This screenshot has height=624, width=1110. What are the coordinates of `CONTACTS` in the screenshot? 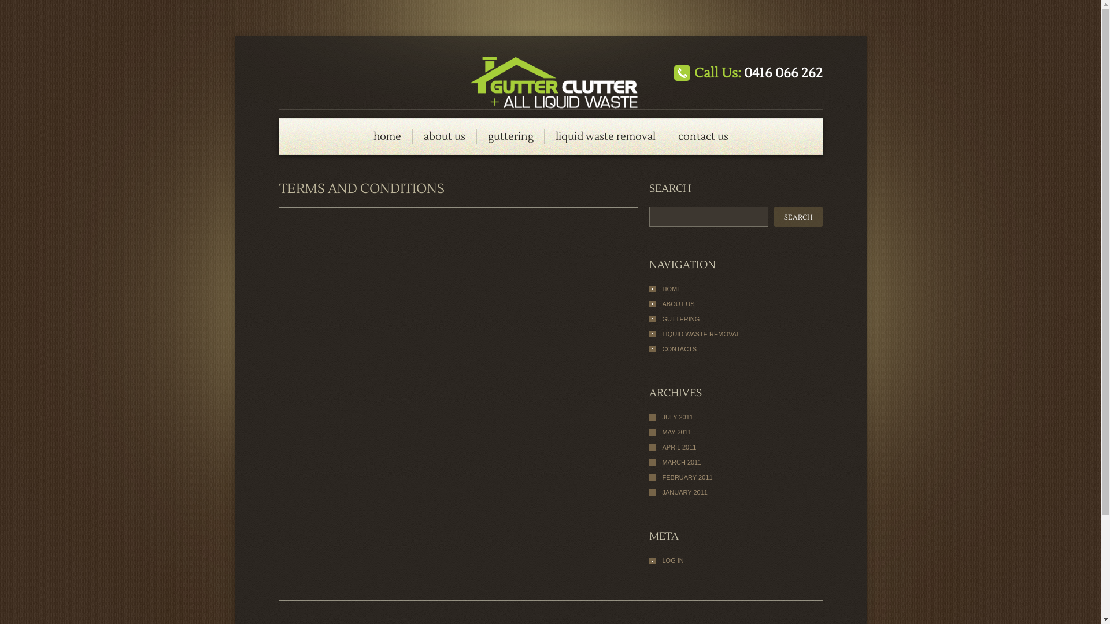 It's located at (680, 349).